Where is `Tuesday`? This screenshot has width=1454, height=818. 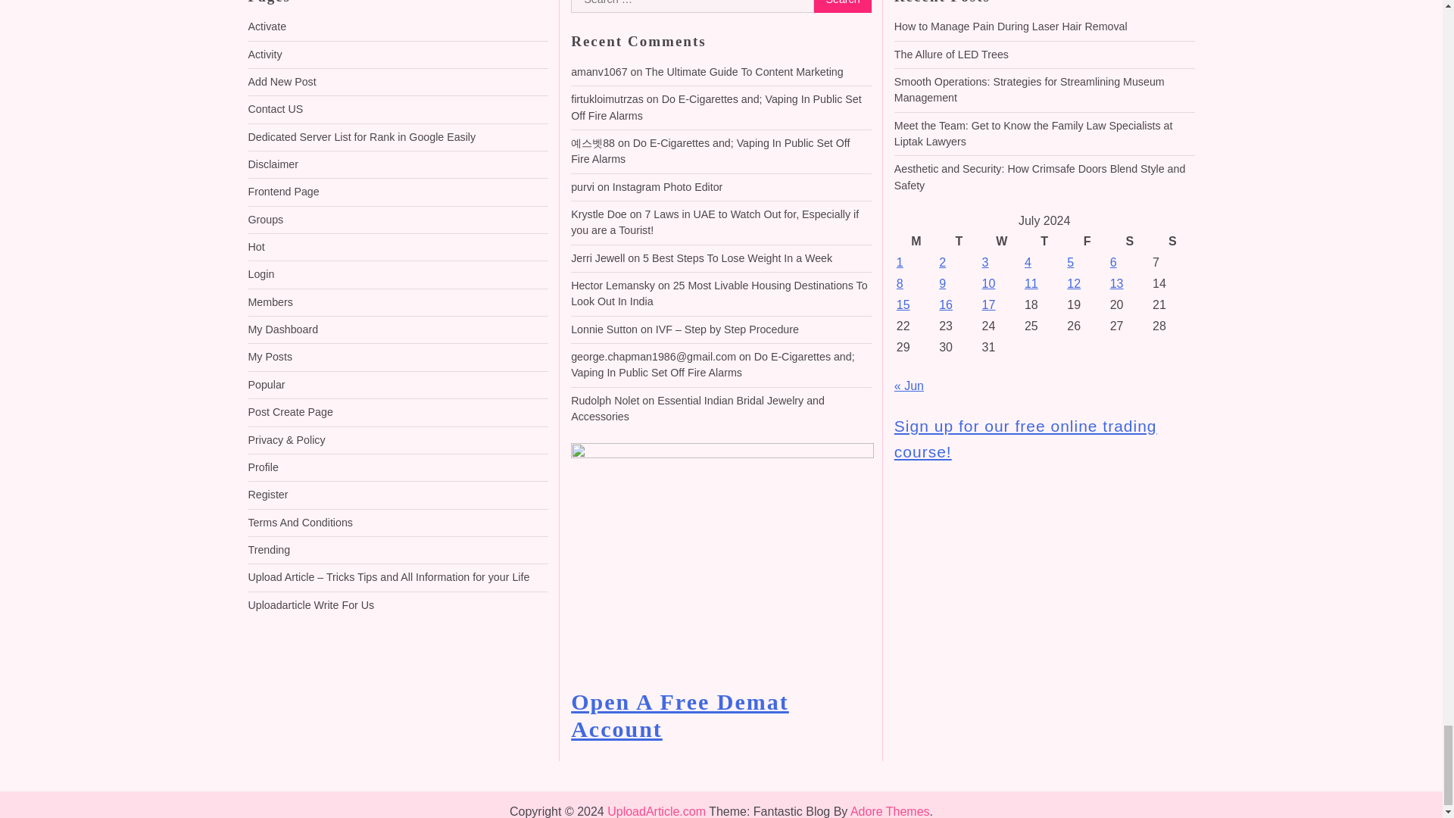 Tuesday is located at coordinates (958, 241).